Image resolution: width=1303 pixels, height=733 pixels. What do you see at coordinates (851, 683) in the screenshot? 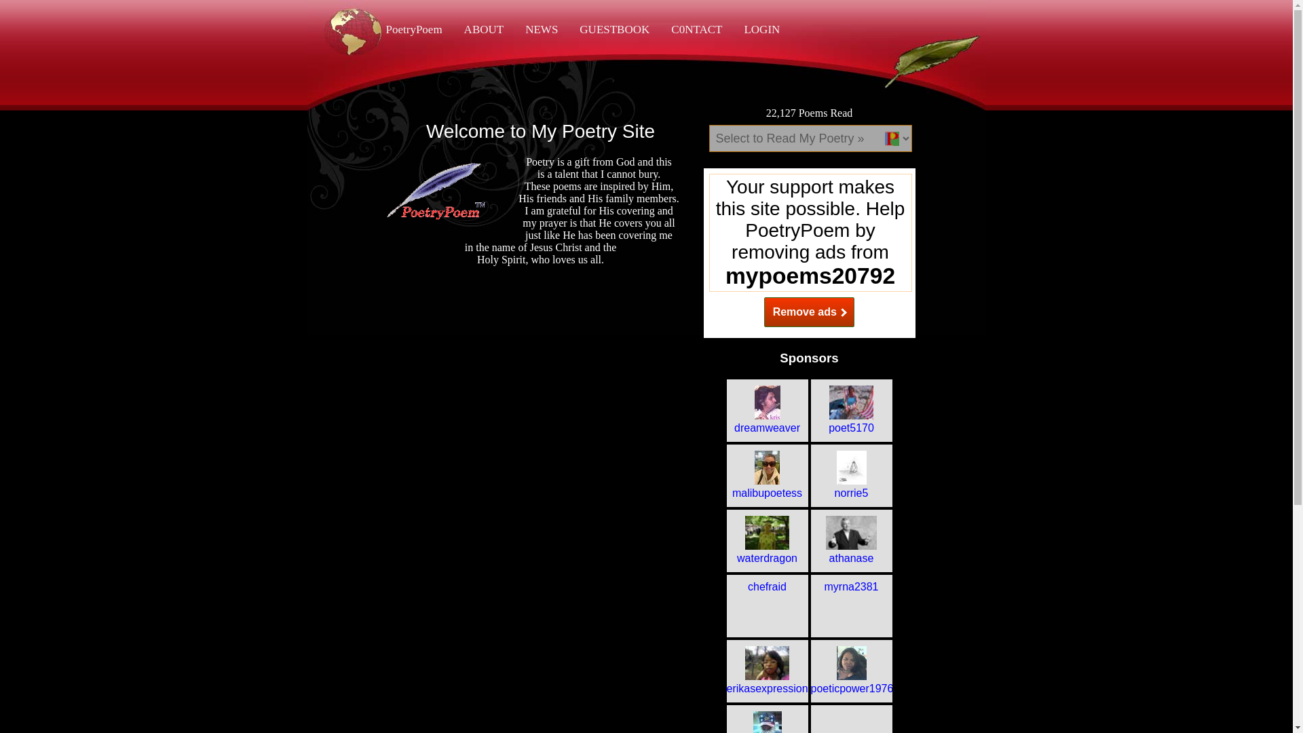
I see `poeticpower1976` at bounding box center [851, 683].